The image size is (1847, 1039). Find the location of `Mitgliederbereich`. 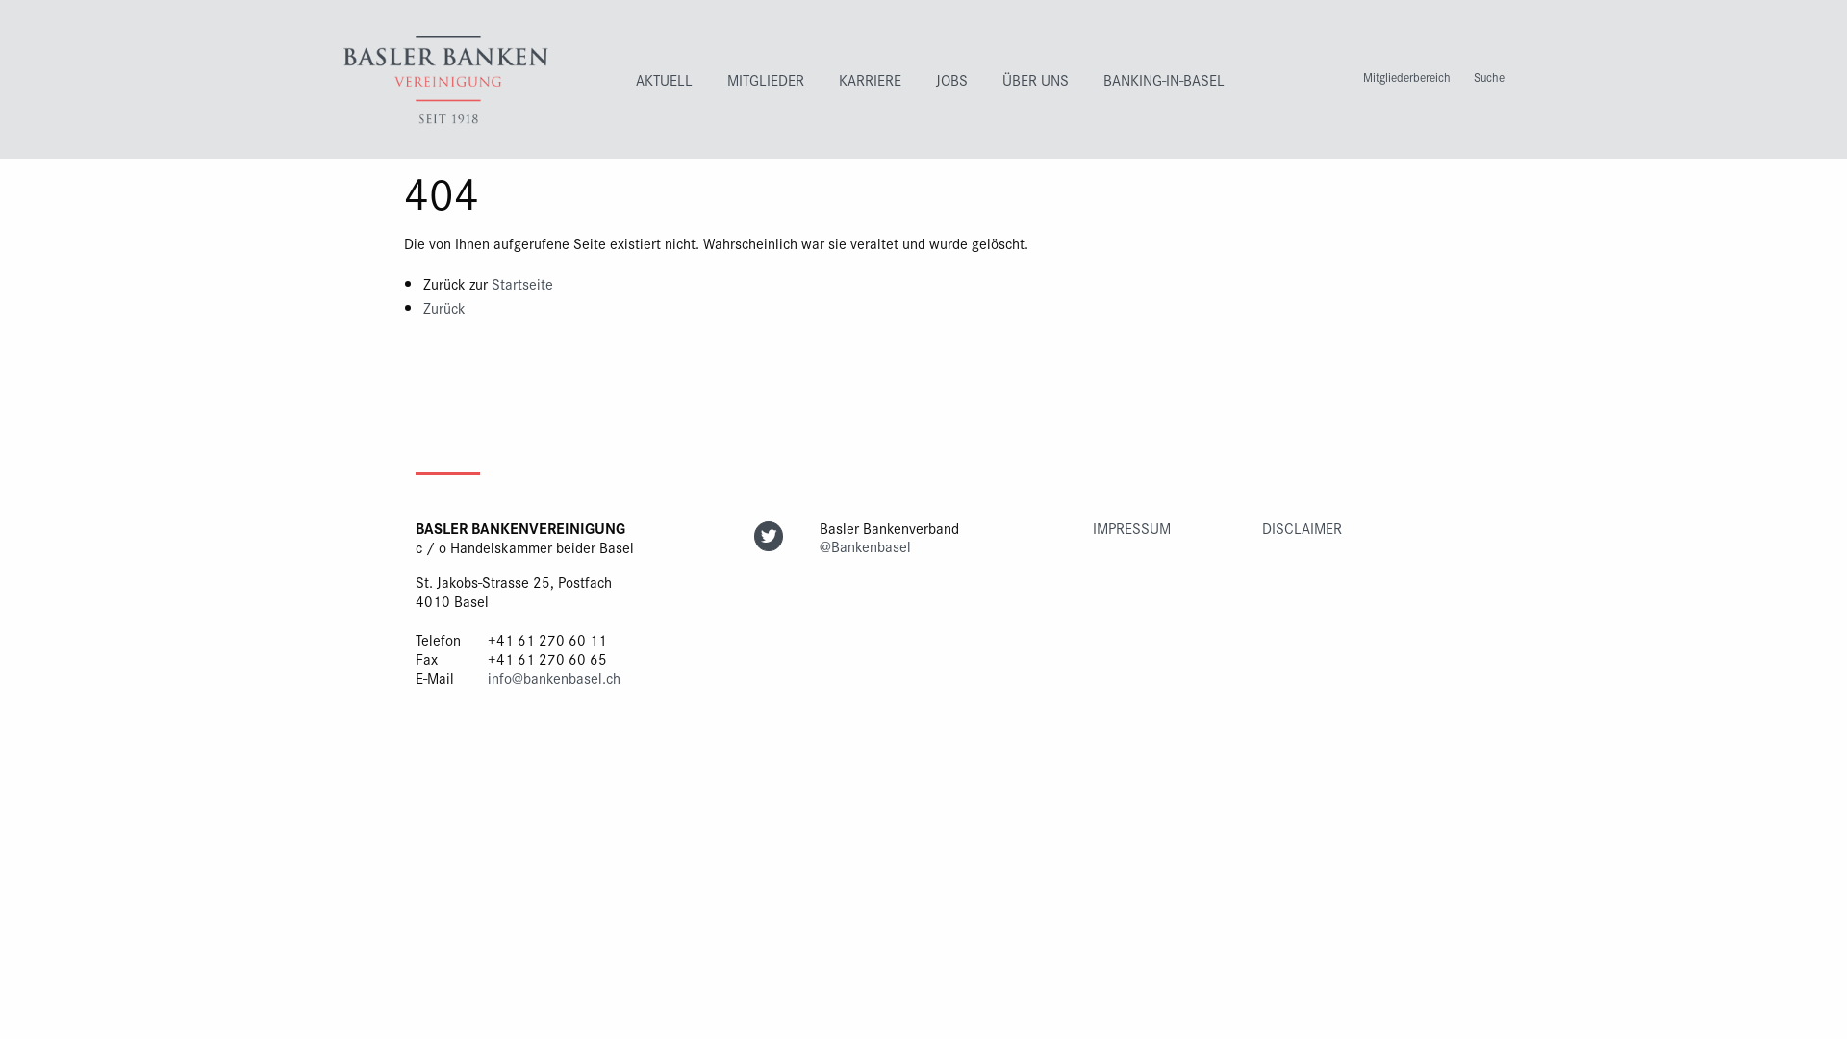

Mitgliederbereich is located at coordinates (1406, 77).